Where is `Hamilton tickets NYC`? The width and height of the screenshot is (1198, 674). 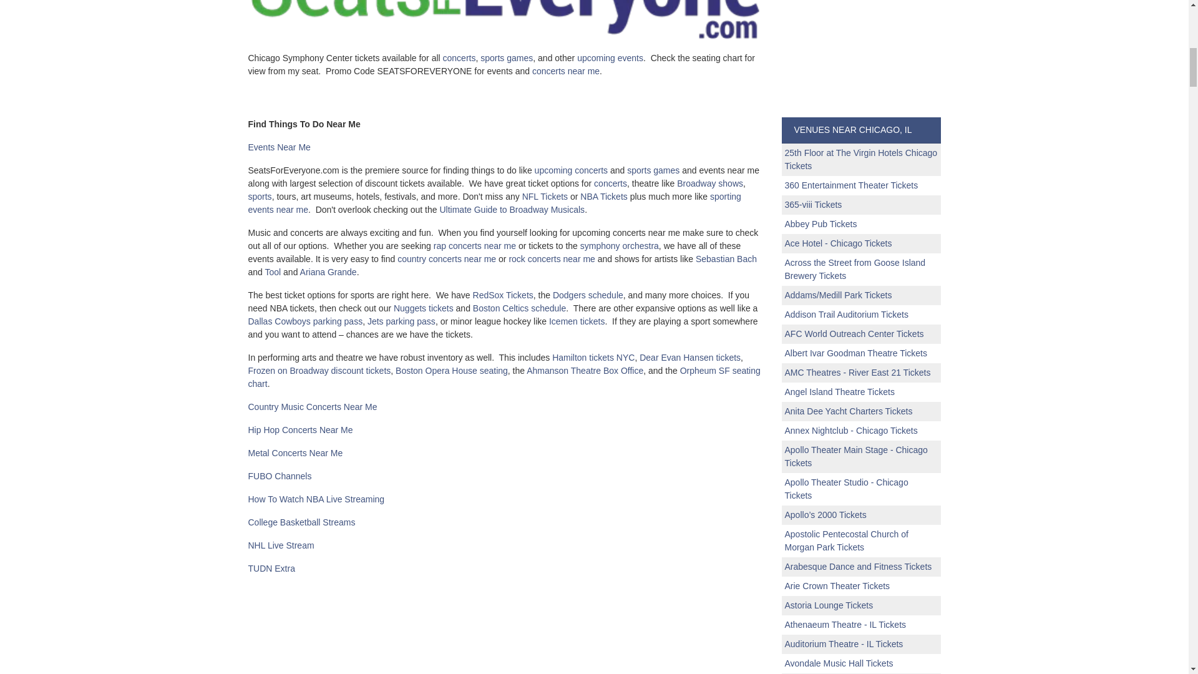 Hamilton tickets NYC is located at coordinates (593, 357).